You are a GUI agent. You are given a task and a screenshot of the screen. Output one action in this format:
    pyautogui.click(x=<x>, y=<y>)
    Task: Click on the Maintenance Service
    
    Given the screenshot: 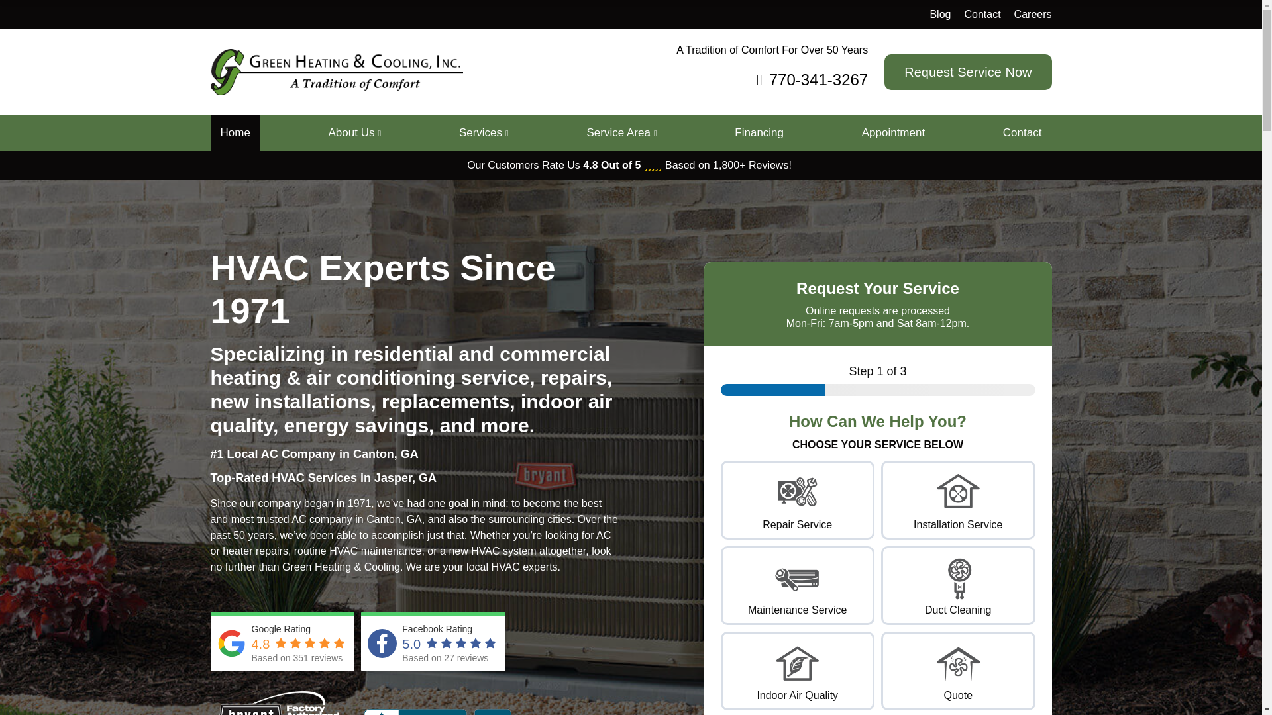 What is the action you would take?
    pyautogui.click(x=804, y=592)
    